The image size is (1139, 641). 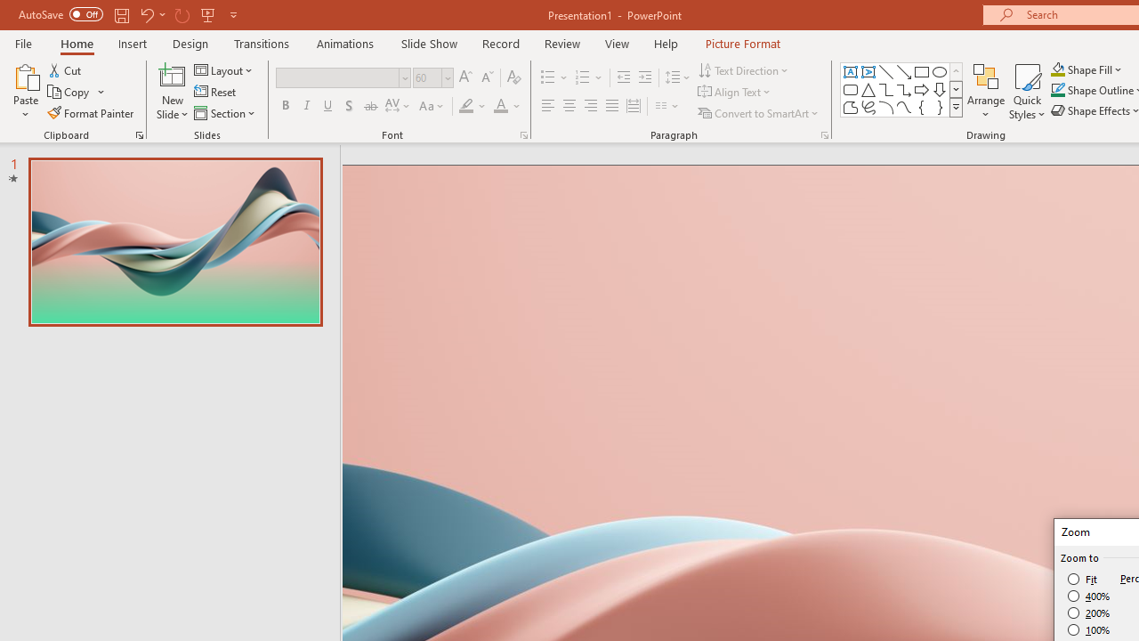 I want to click on Font, so click(x=343, y=78).